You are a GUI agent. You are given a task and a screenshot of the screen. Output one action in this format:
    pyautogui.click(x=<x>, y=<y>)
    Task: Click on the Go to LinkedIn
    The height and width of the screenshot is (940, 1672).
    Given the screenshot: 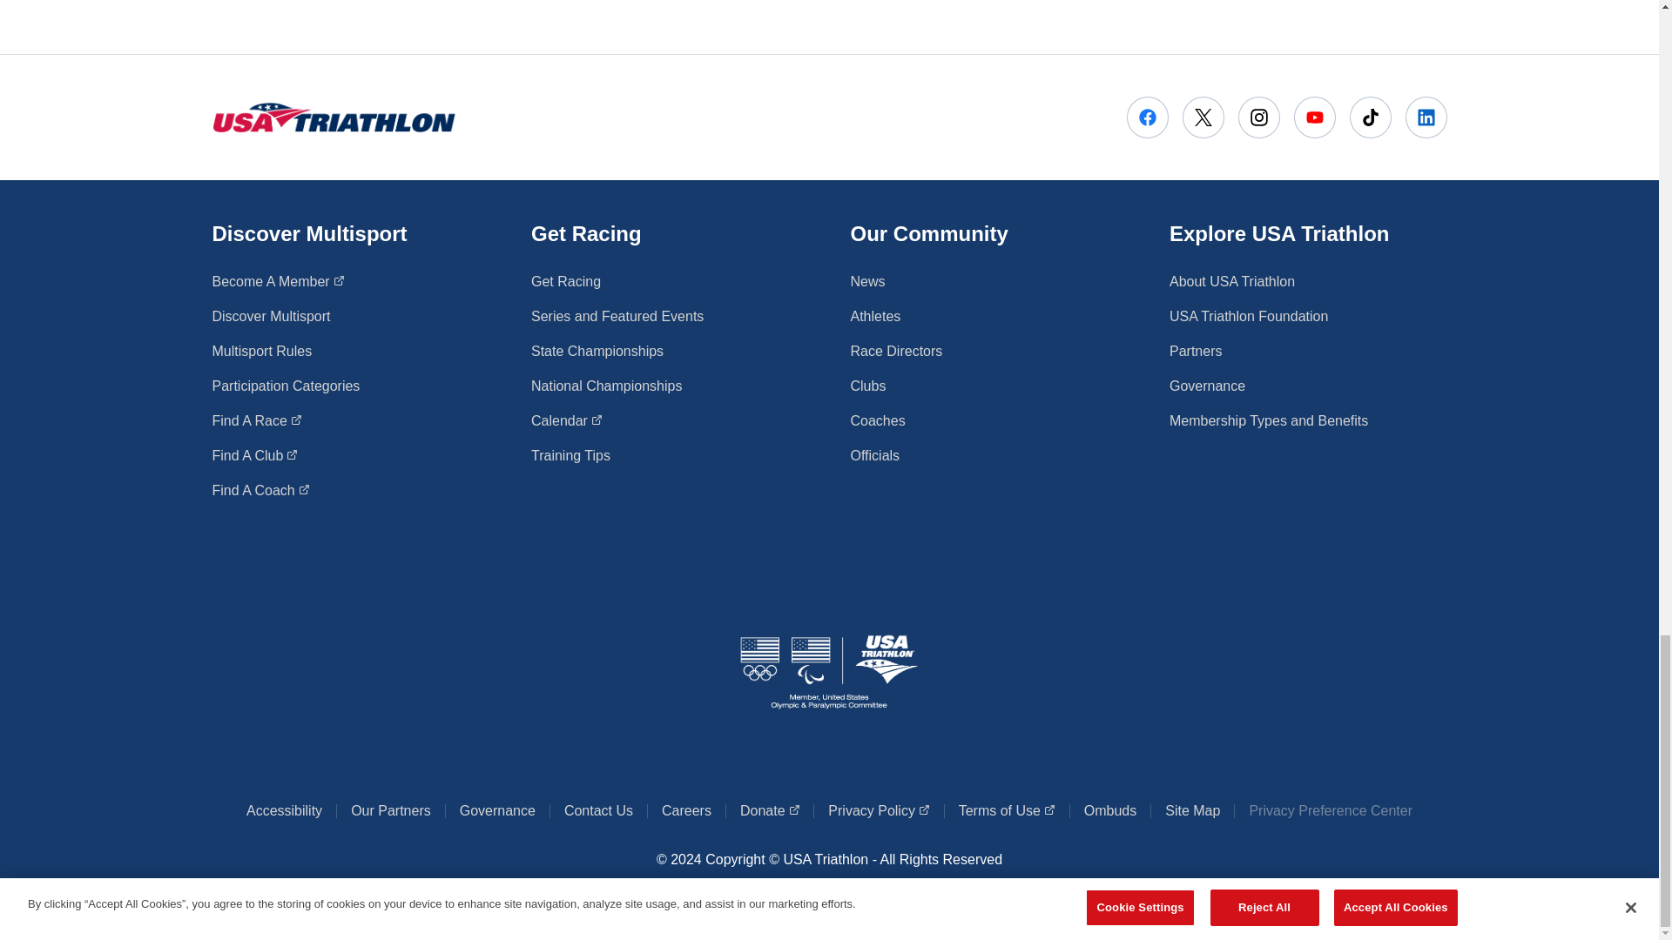 What is the action you would take?
    pyautogui.click(x=1203, y=117)
    